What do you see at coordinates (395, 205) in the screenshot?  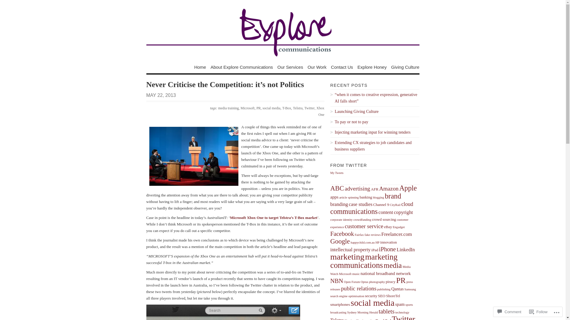 I see `CityRail` at bounding box center [395, 205].